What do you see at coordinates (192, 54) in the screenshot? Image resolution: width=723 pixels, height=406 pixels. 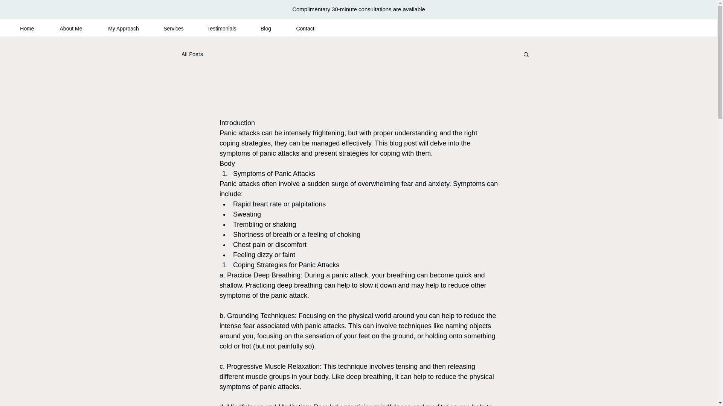 I see `All Posts` at bounding box center [192, 54].